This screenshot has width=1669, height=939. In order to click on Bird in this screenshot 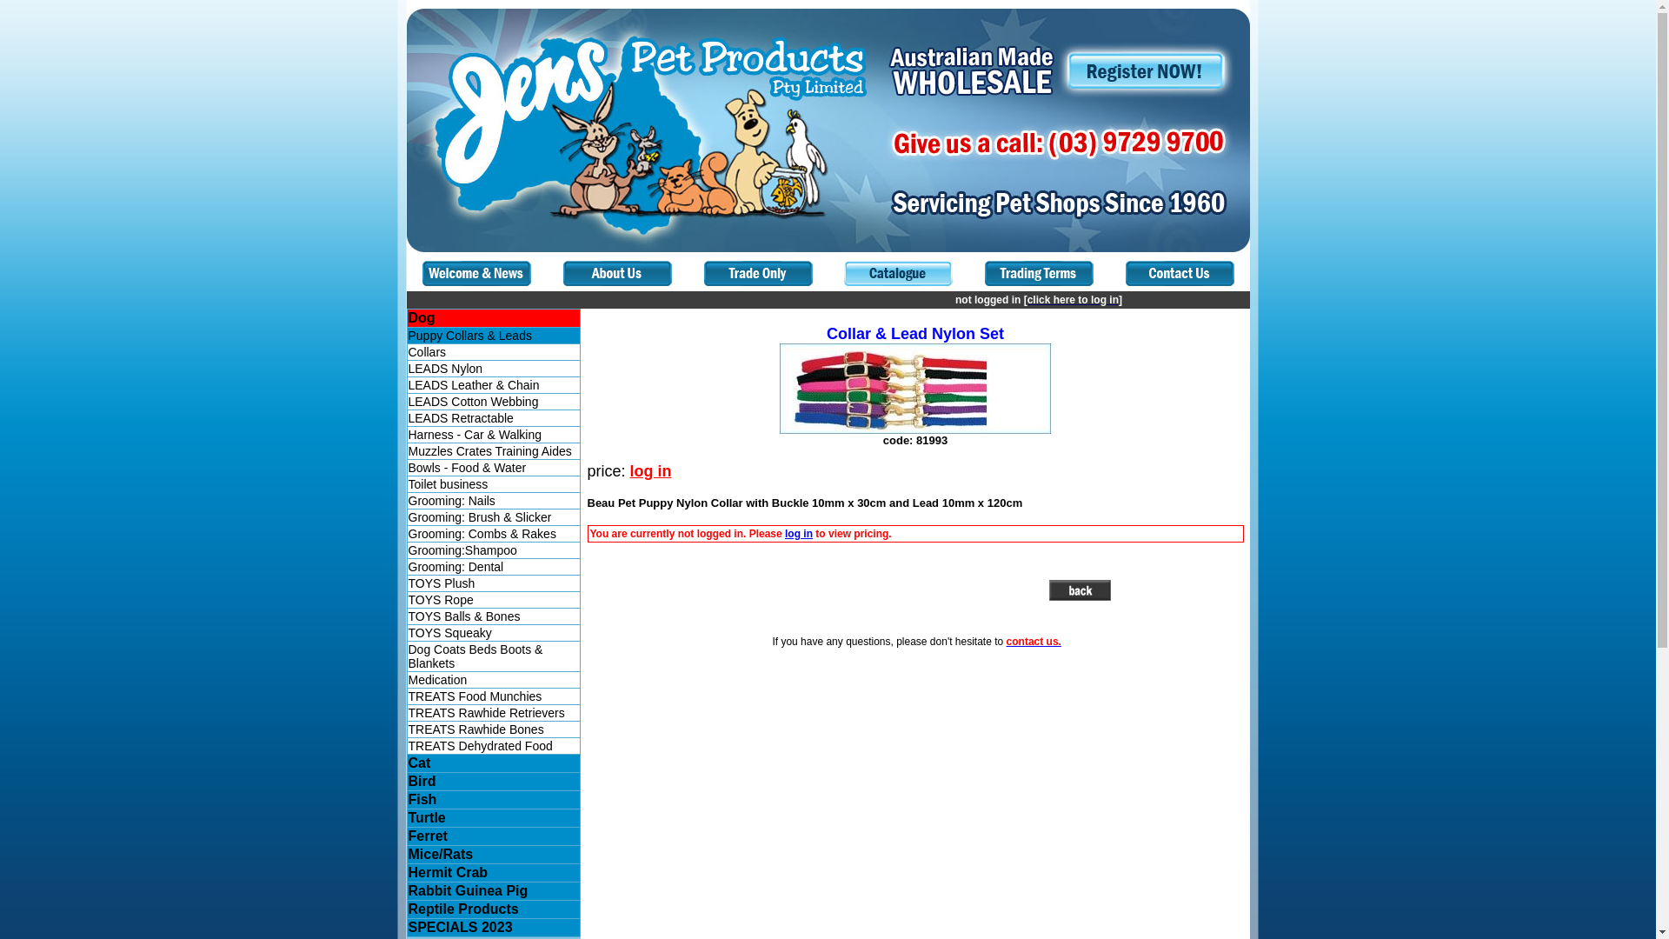, I will do `click(493, 782)`.